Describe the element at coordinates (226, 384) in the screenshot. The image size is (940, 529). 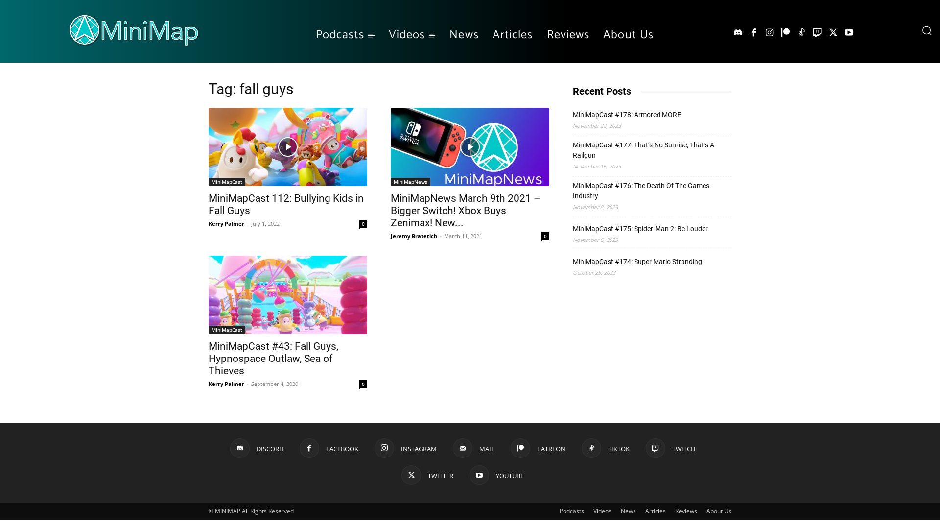
I see `Kerry Palmer` at that location.